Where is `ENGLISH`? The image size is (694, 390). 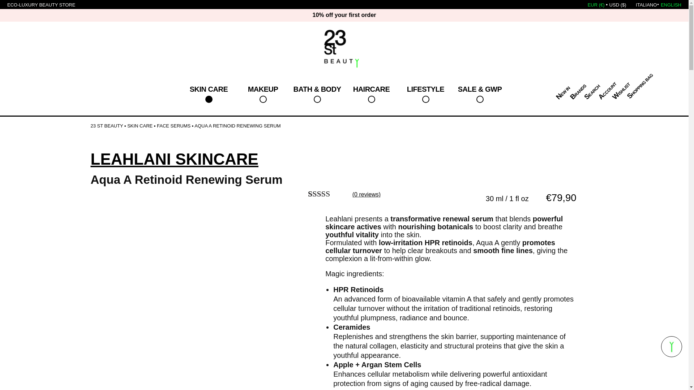 ENGLISH is located at coordinates (671, 5).